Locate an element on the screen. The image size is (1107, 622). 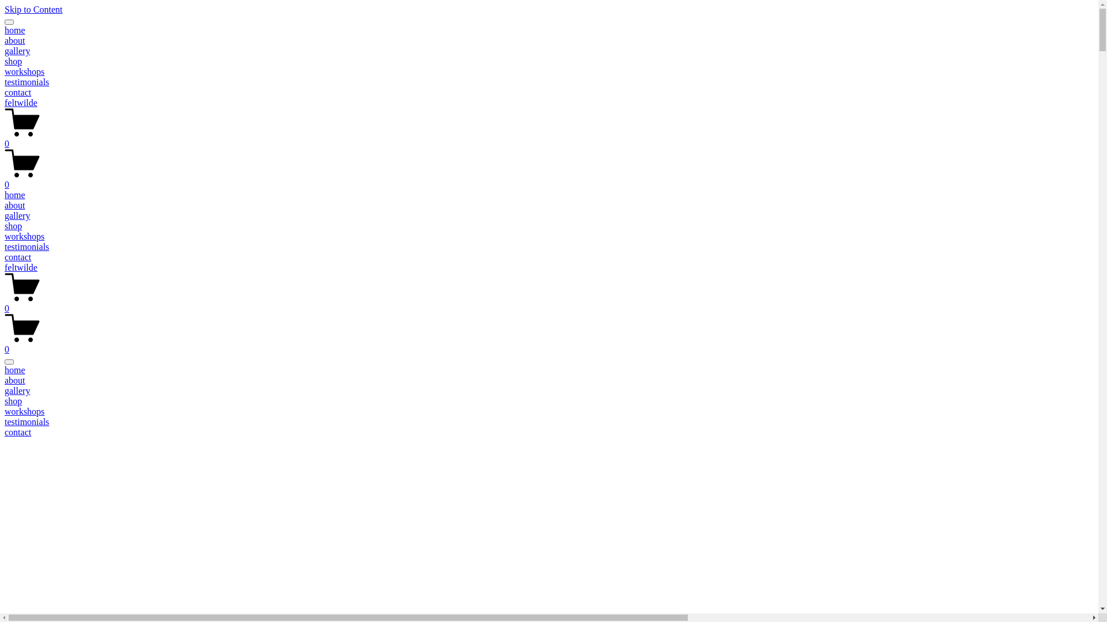
testimonials is located at coordinates (27, 246).